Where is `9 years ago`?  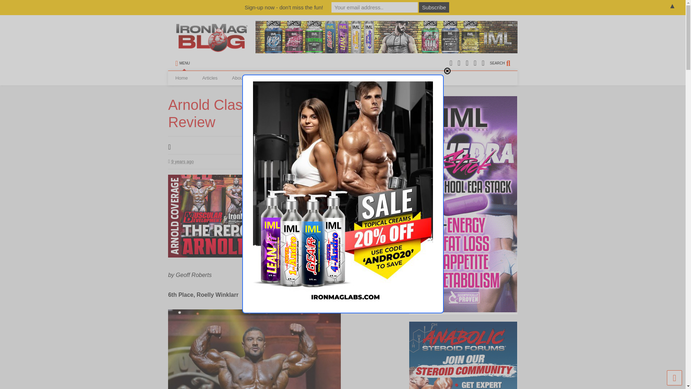 9 years ago is located at coordinates (181, 161).